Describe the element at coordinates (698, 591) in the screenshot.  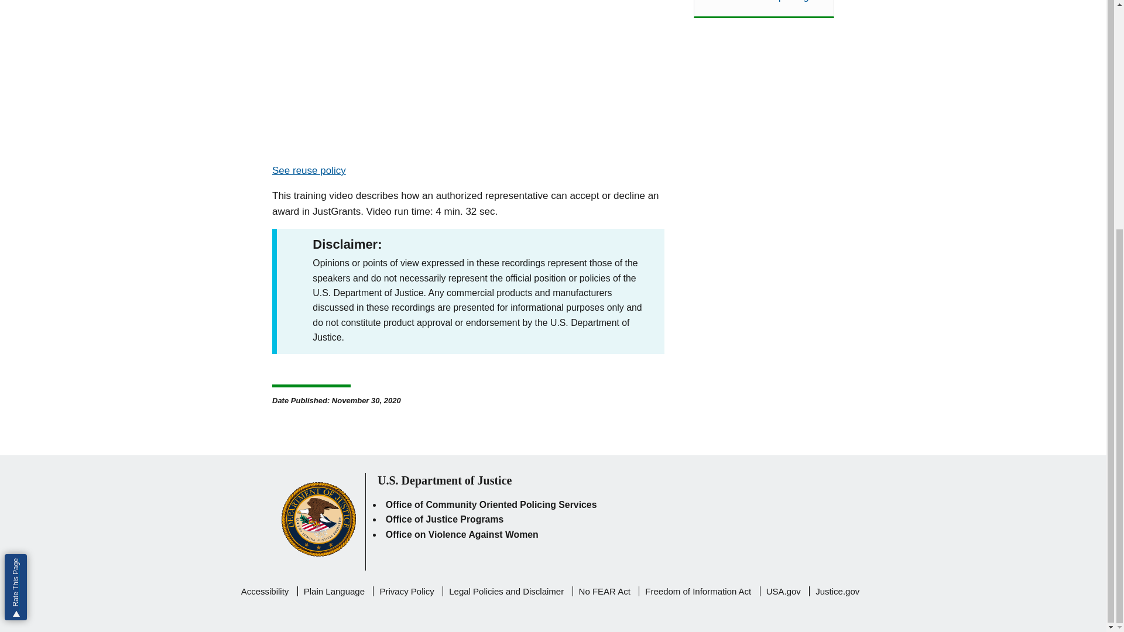
I see `Freedom of Information Act` at that location.